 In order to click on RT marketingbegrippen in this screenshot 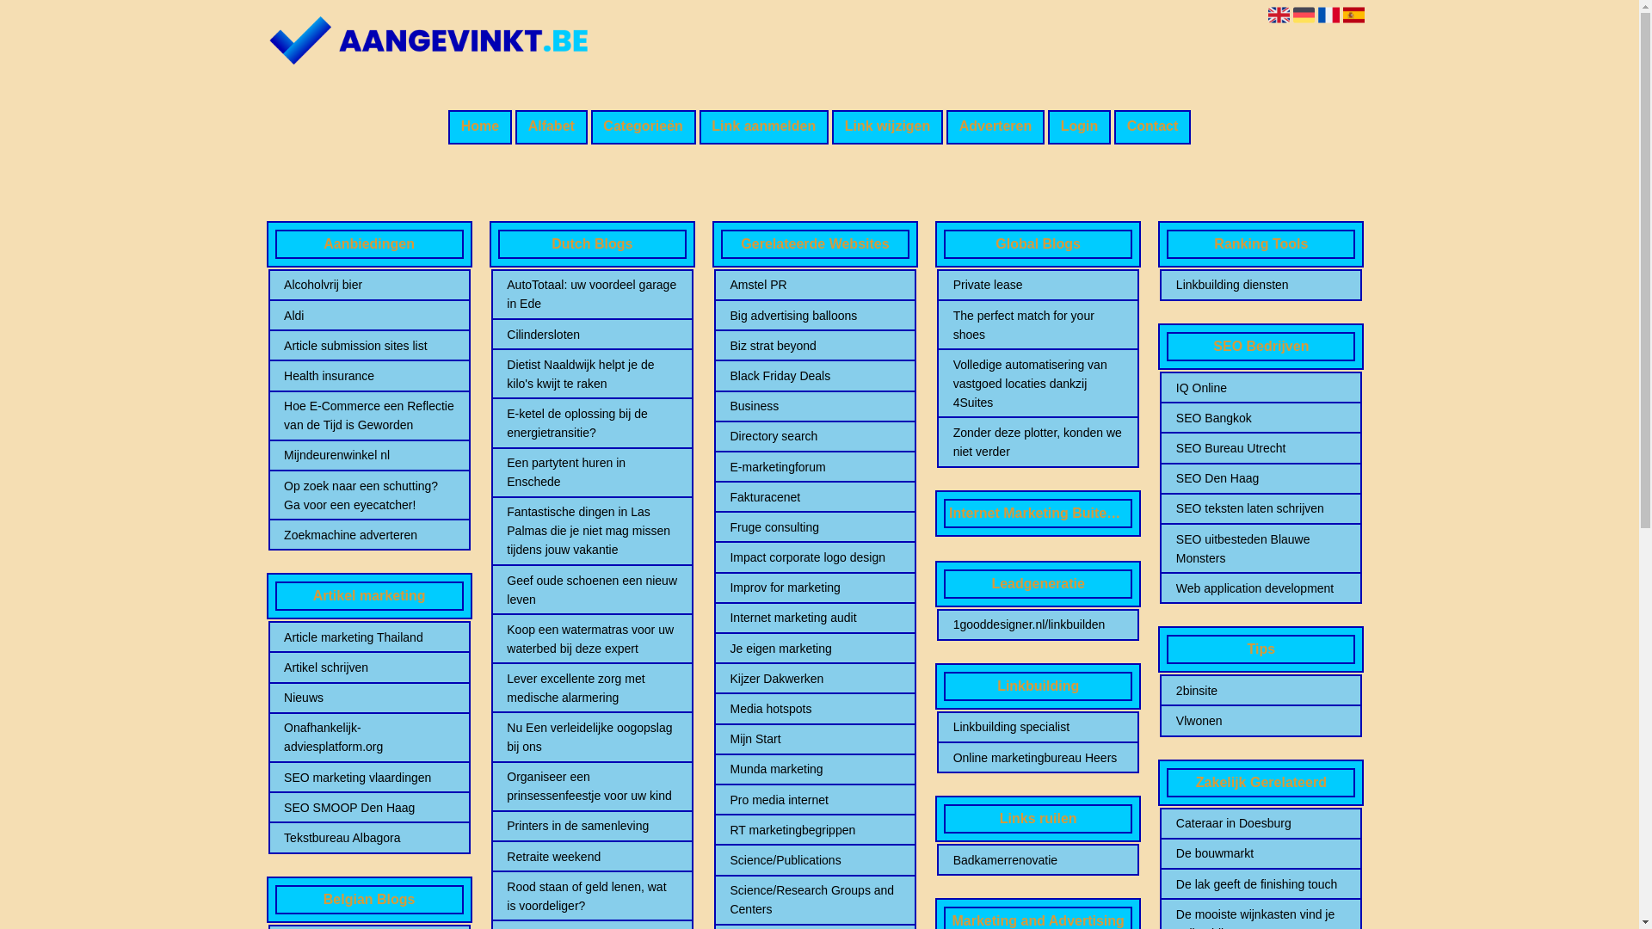, I will do `click(815, 830)`.